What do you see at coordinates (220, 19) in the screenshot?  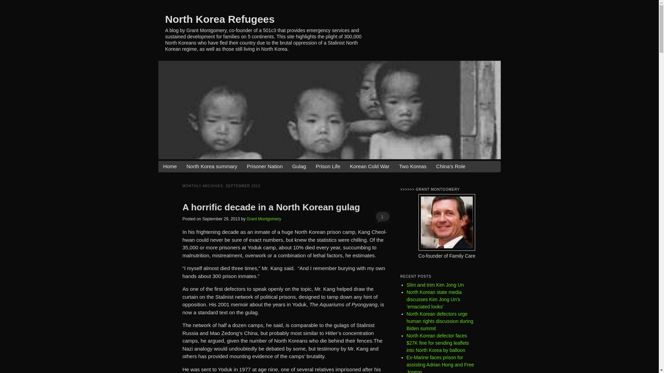 I see `North Korea Refugees` at bounding box center [220, 19].